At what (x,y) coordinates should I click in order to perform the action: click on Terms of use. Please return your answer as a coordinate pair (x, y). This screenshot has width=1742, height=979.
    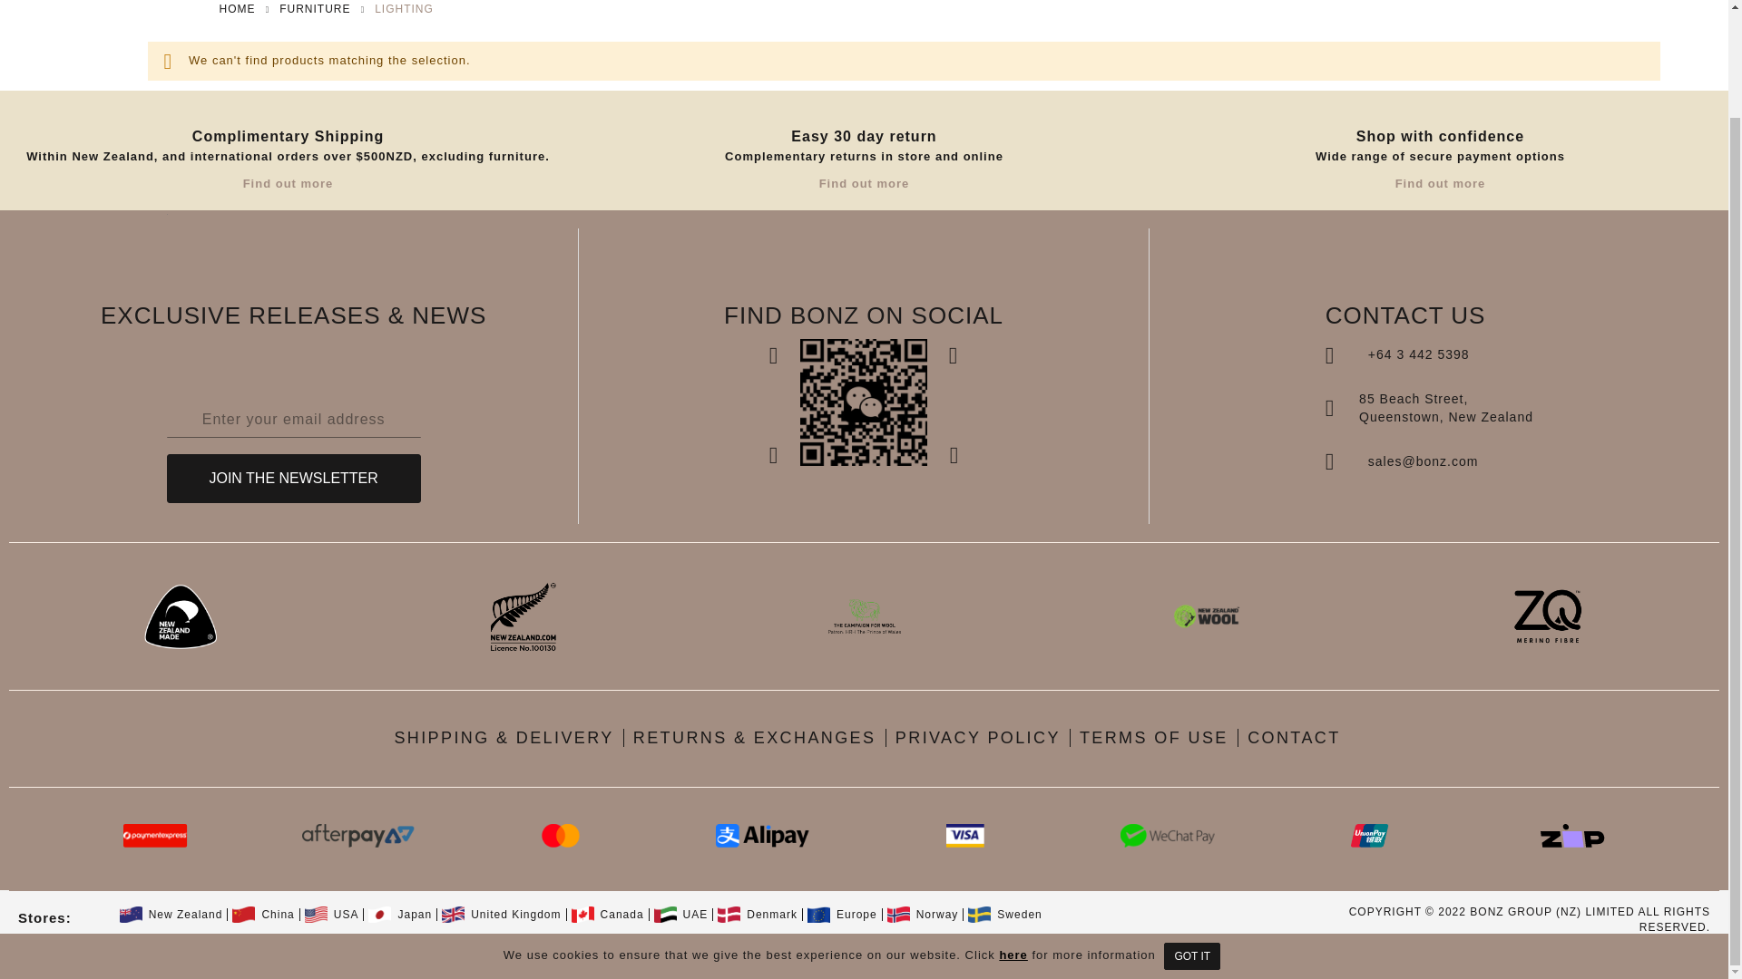
    Looking at the image, I should click on (1158, 738).